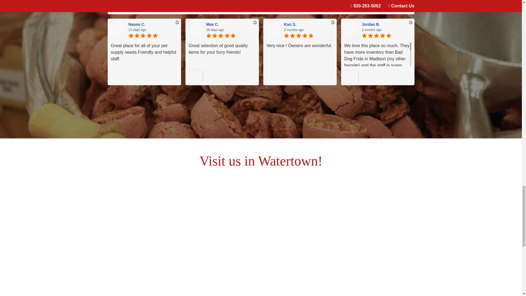 The image size is (526, 296). Describe the element at coordinates (153, 24) in the screenshot. I see `Naomi C.` at that location.